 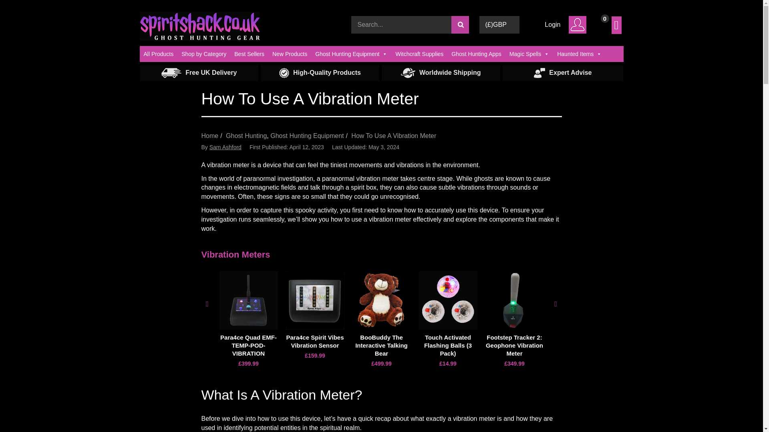 What do you see at coordinates (459, 25) in the screenshot?
I see `Search` at bounding box center [459, 25].